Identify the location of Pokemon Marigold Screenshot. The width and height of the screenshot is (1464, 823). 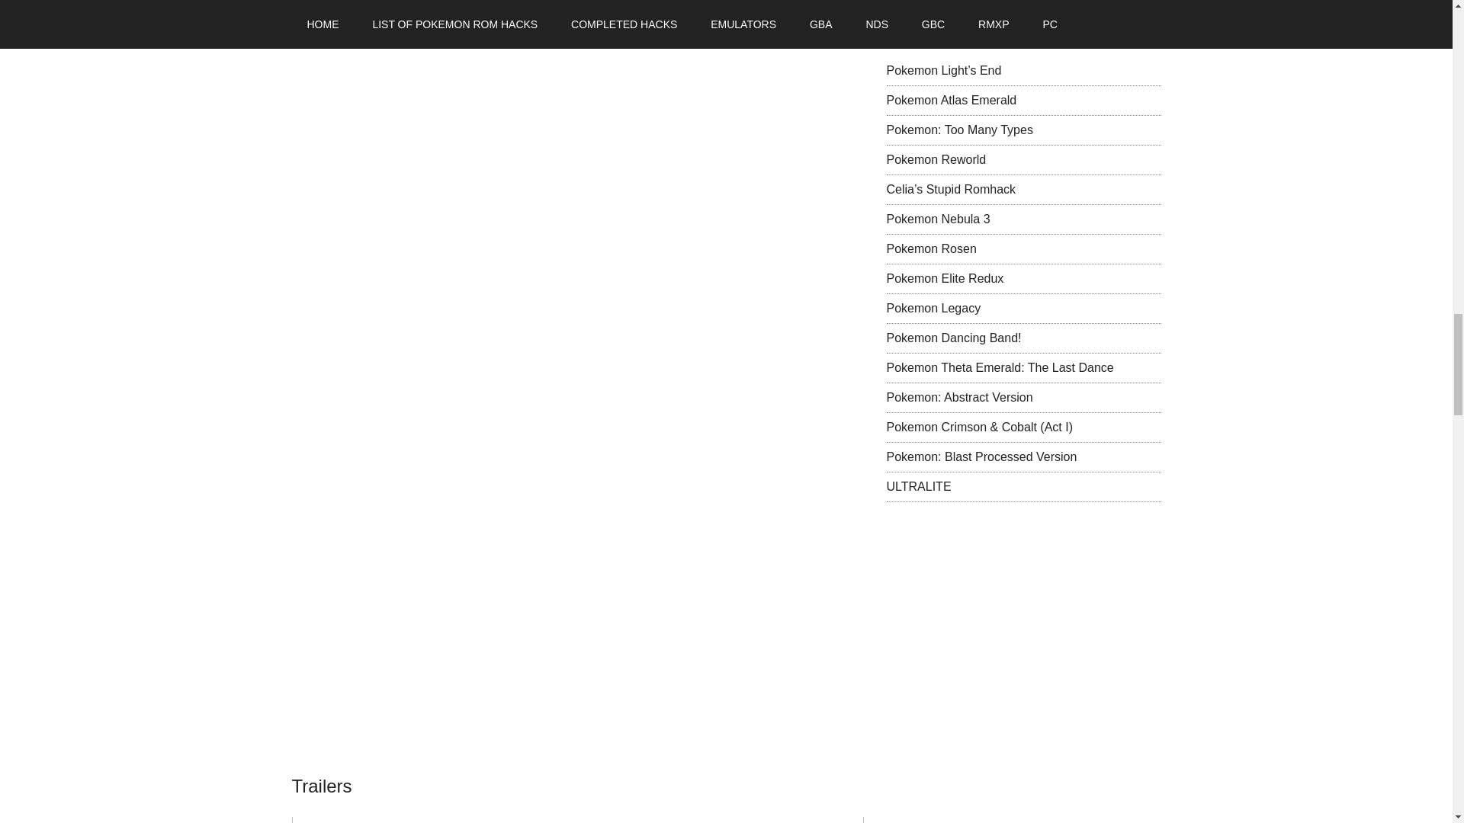
(389, 486).